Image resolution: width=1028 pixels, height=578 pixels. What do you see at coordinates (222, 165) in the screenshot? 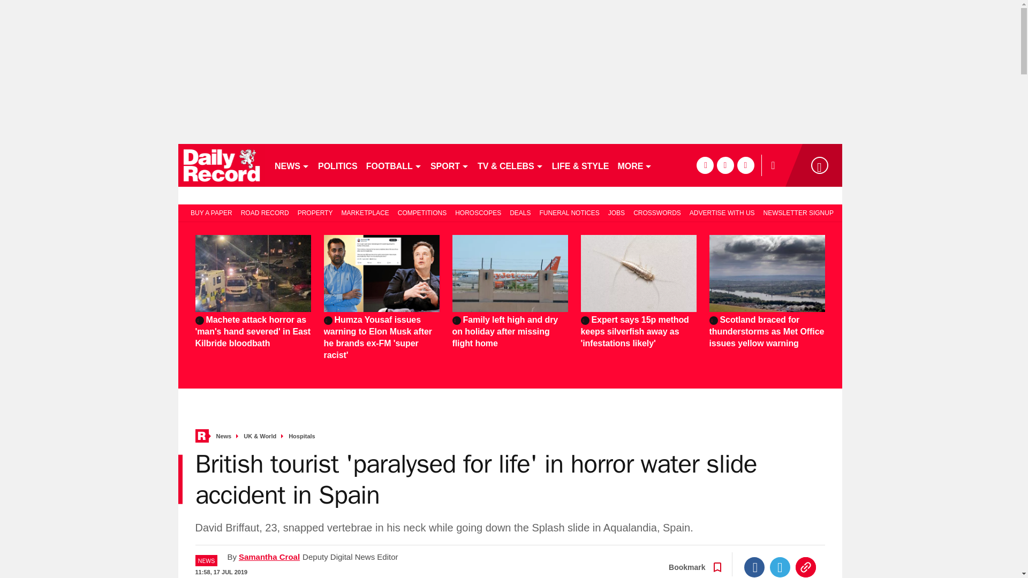
I see `dailyrecord` at bounding box center [222, 165].